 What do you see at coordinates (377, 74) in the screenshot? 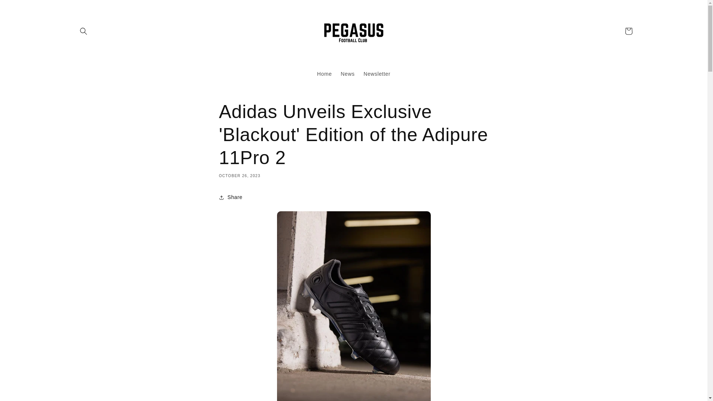
I see `Newsletter` at bounding box center [377, 74].